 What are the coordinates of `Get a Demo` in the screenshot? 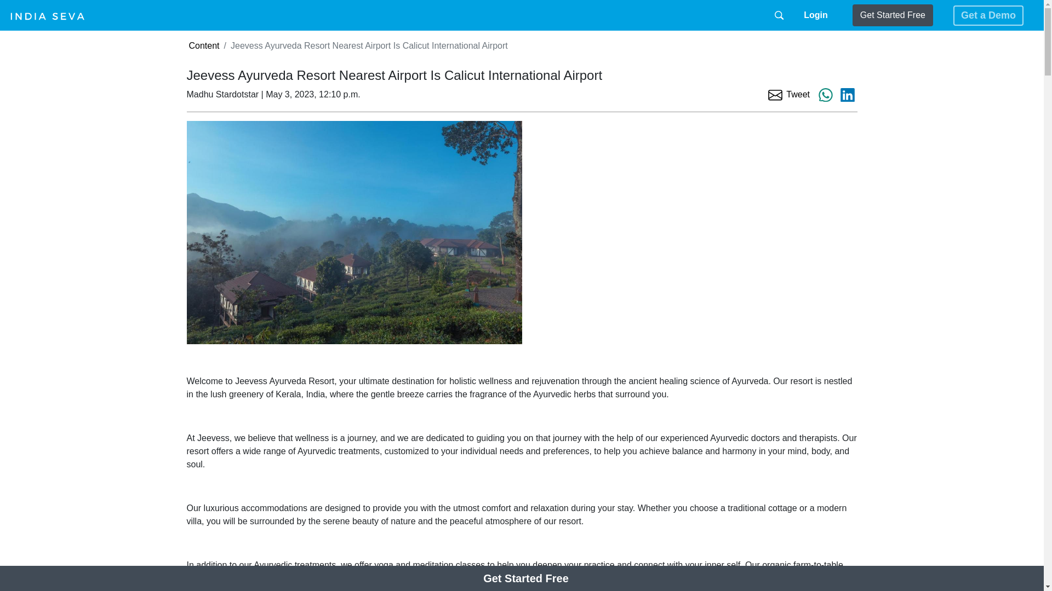 It's located at (988, 15).